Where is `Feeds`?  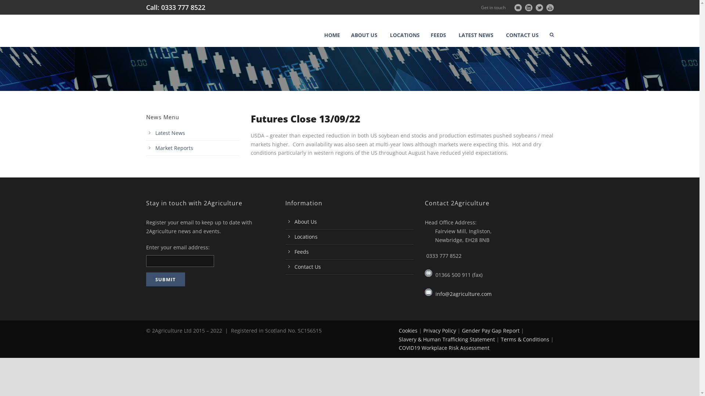
Feeds is located at coordinates (302, 252).